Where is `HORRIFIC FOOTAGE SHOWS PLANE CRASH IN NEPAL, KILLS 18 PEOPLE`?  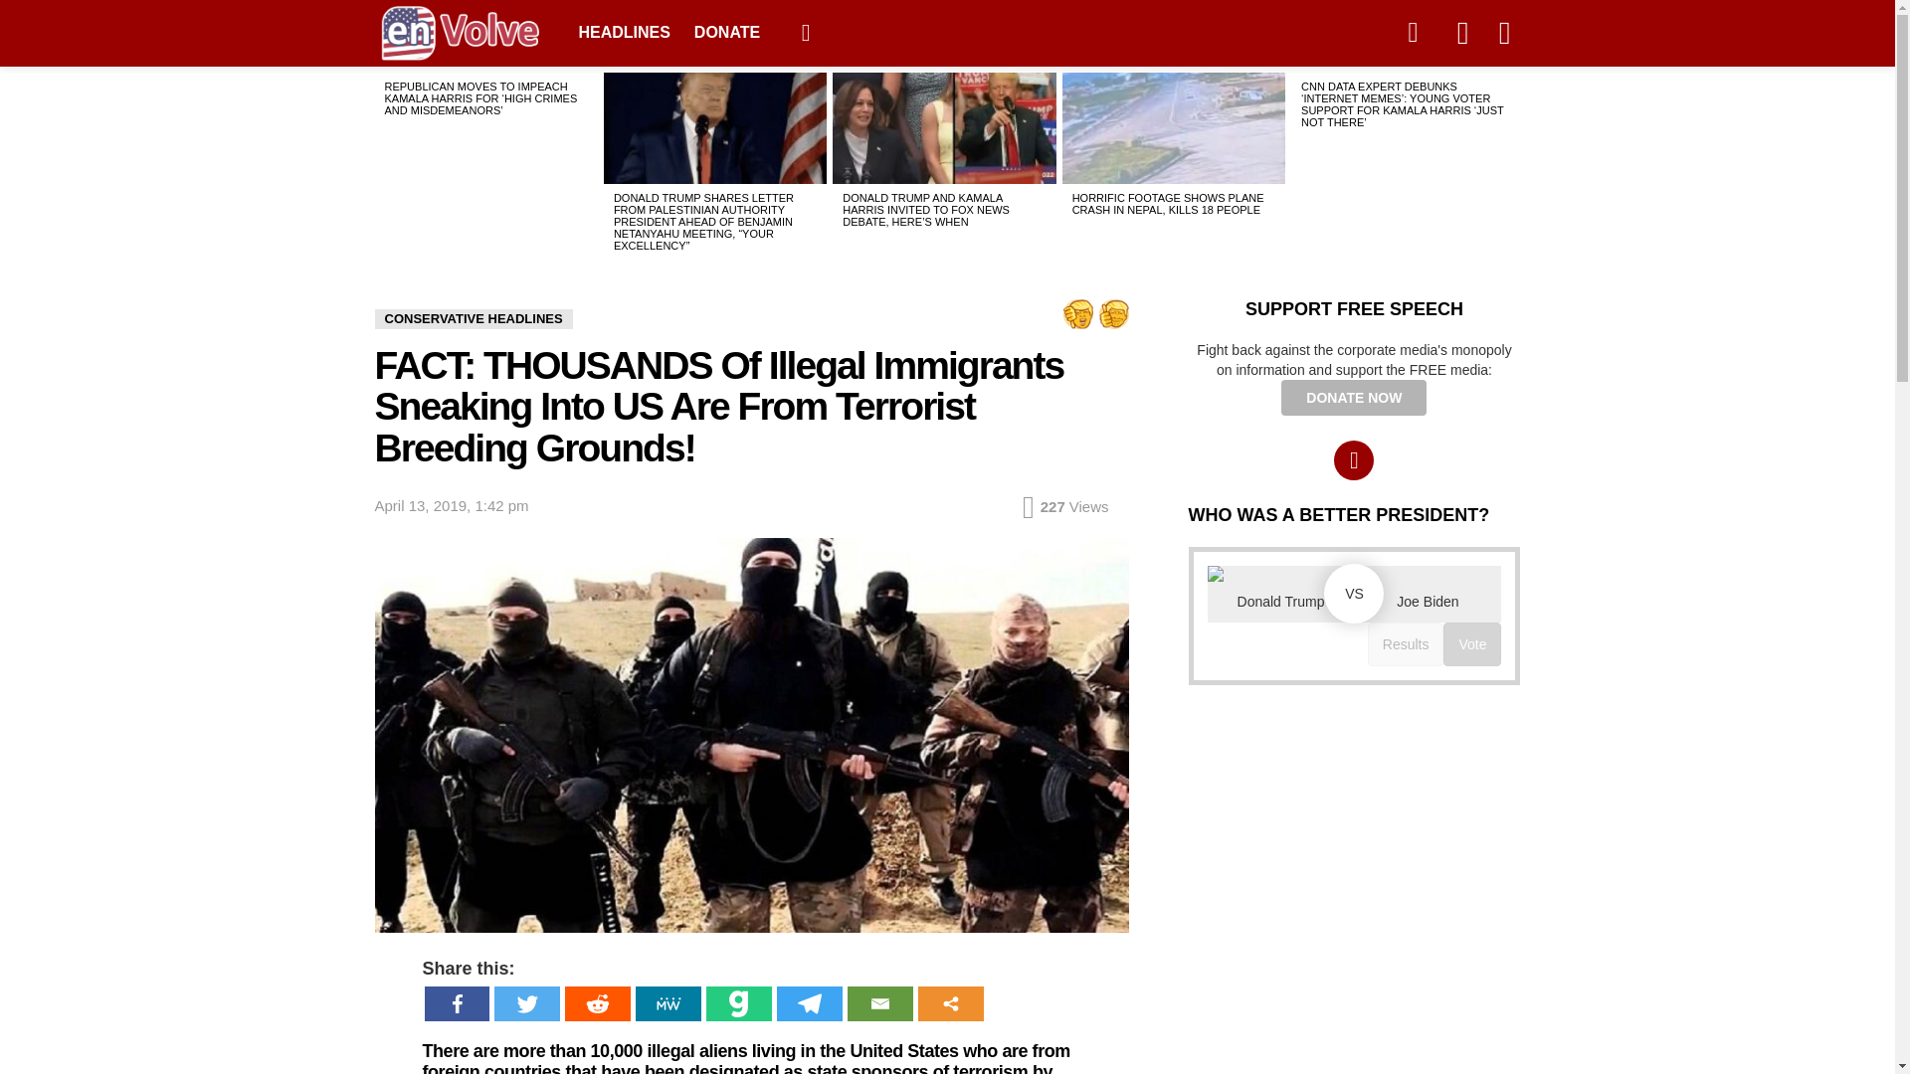 HORRIFIC FOOTAGE SHOWS PLANE CRASH IN NEPAL, KILLS 18 PEOPLE is located at coordinates (1168, 204).